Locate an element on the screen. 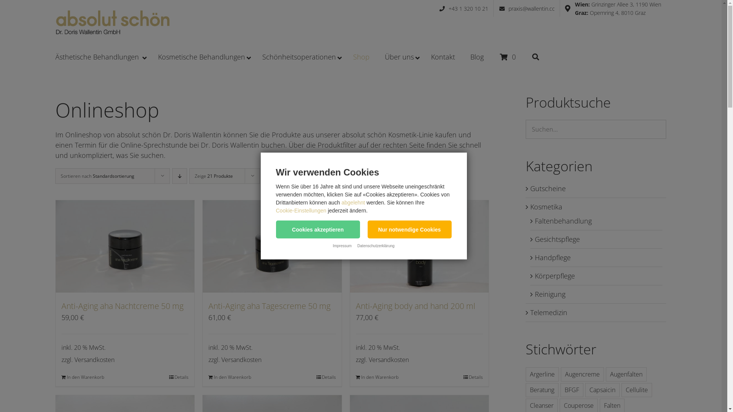  Anti-Aging aha Nachtcreme 50 mg is located at coordinates (123, 306).